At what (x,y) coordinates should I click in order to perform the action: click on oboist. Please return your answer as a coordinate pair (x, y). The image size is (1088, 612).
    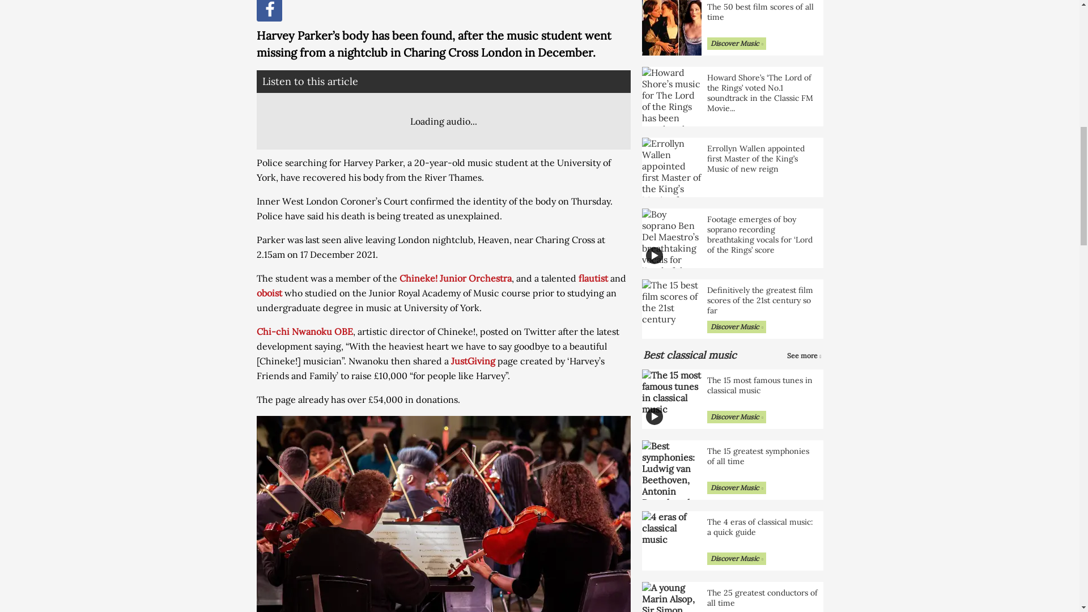
    Looking at the image, I should click on (269, 292).